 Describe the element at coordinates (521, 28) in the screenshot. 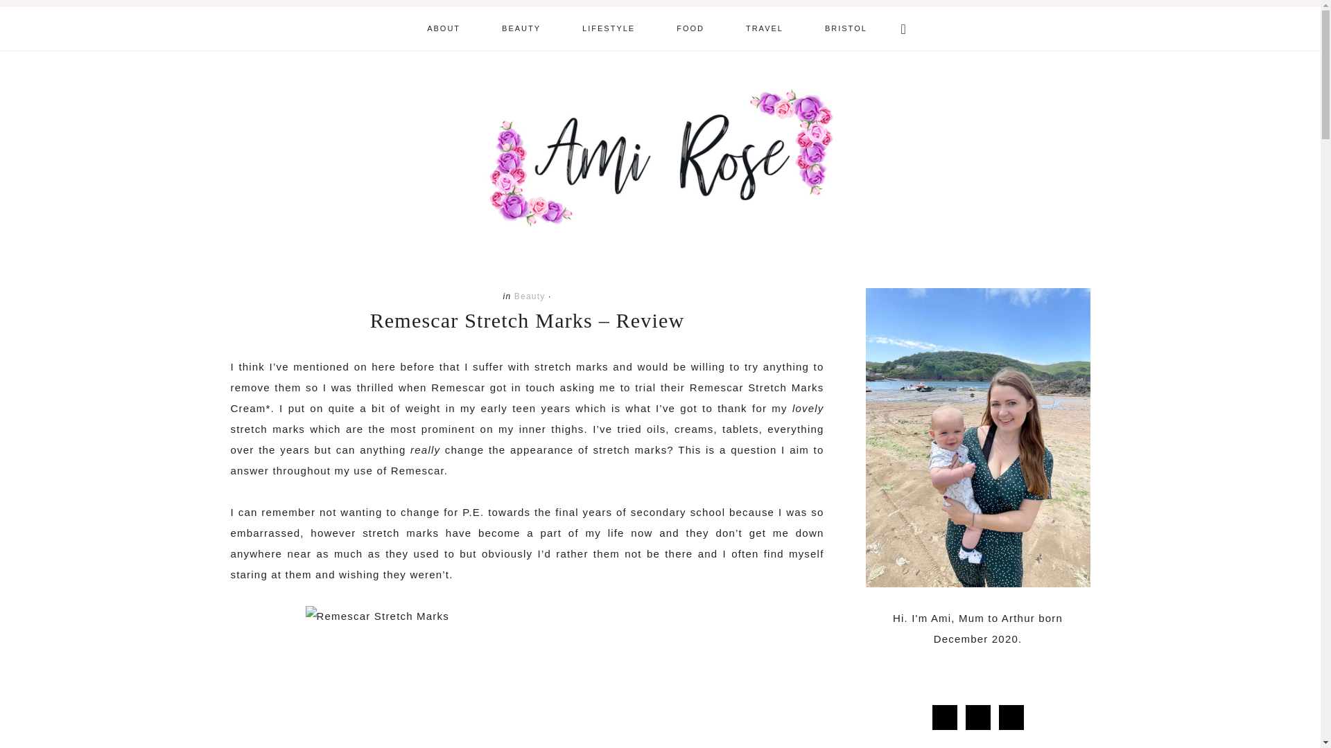

I see `BEAUTY` at that location.